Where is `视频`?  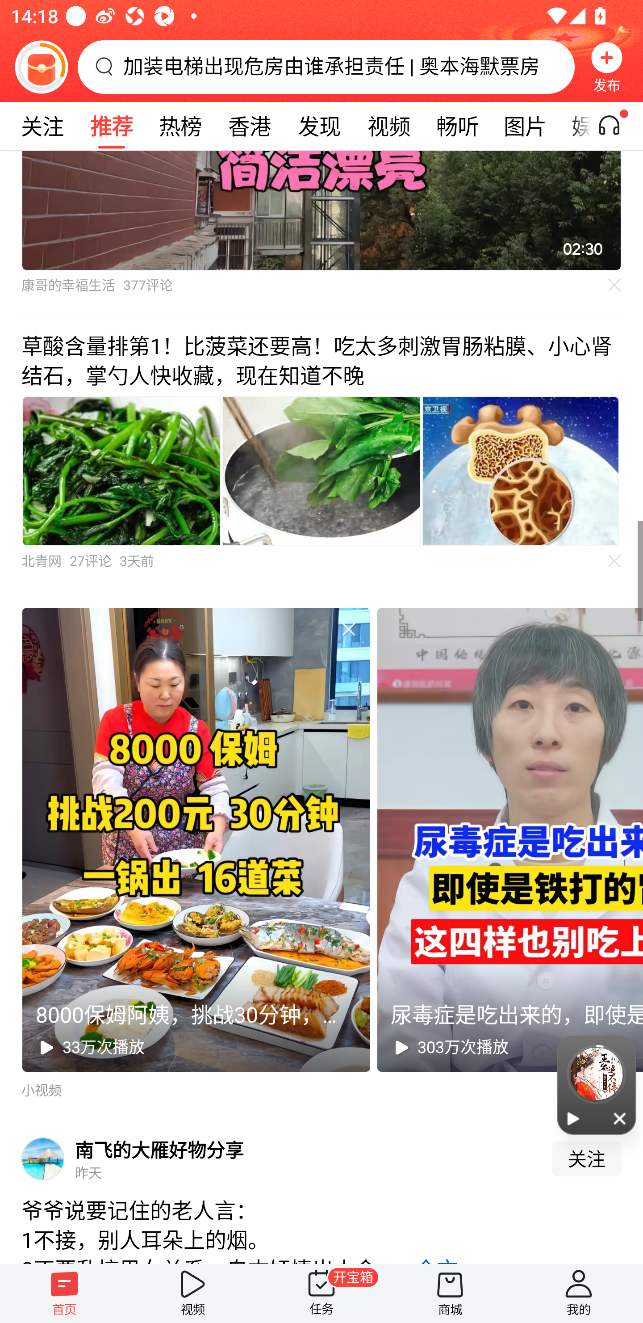
视频 is located at coordinates (388, 126).